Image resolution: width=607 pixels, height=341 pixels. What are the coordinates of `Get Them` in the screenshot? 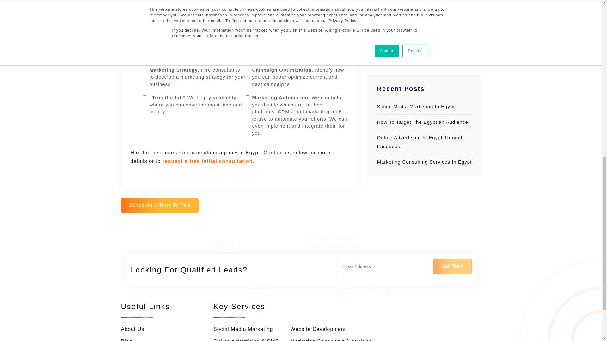 It's located at (452, 266).